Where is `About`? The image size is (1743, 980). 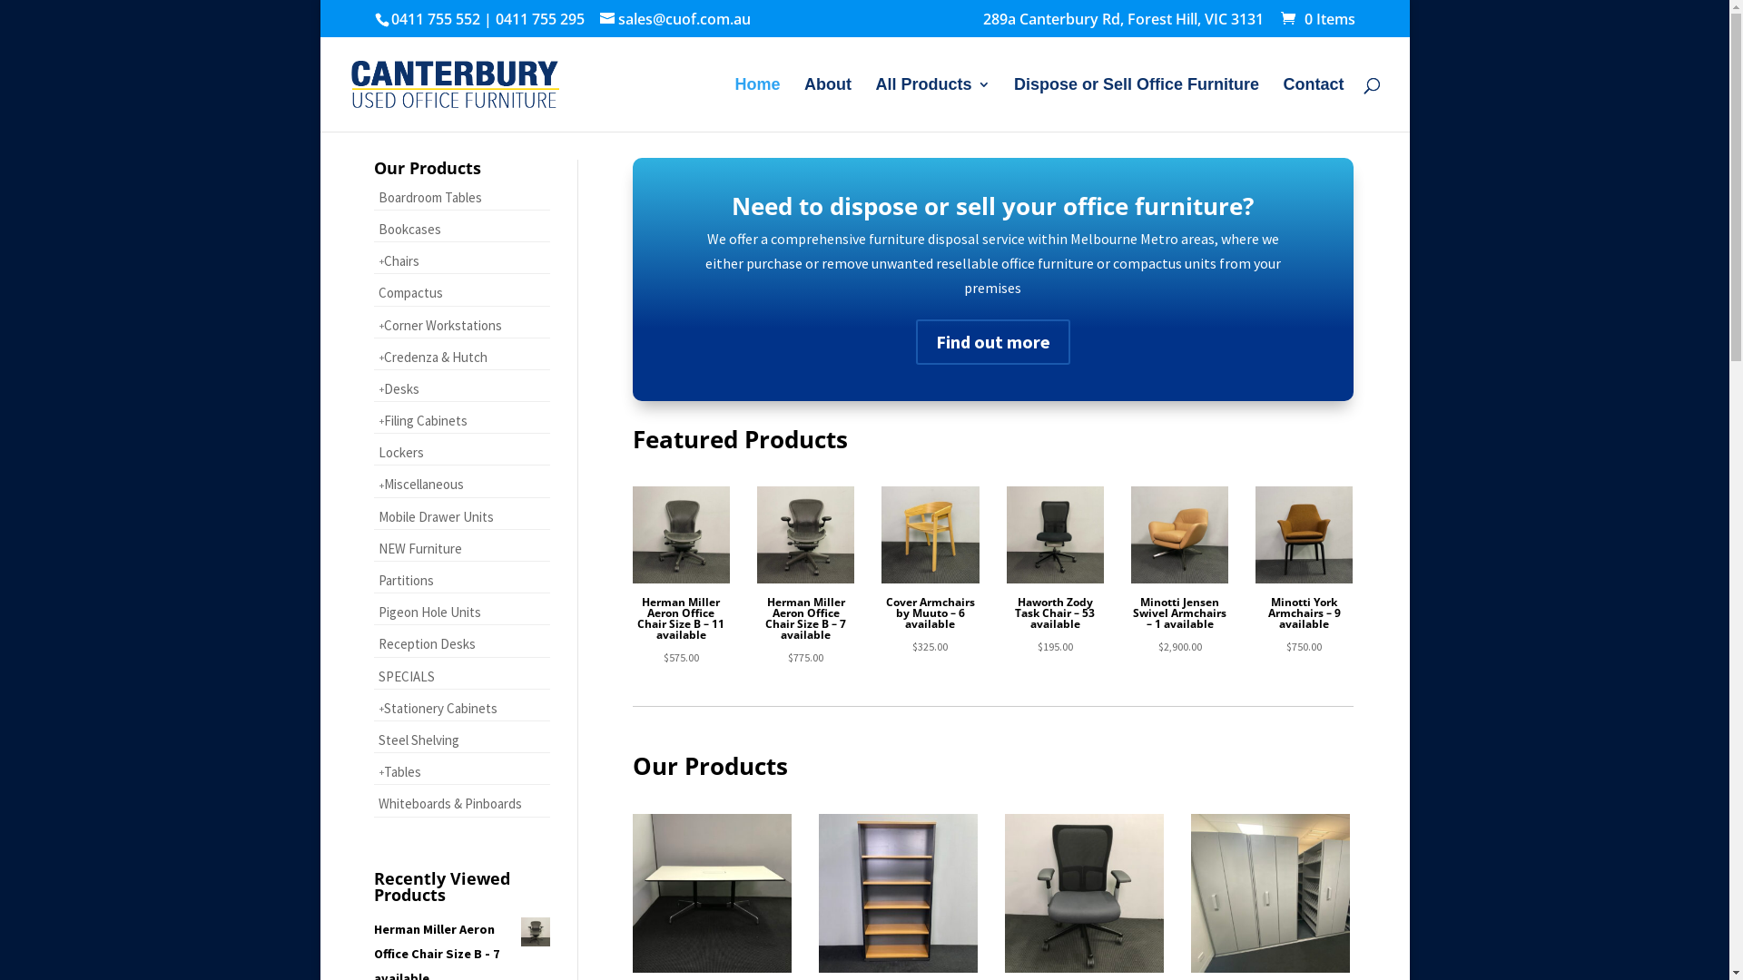
About is located at coordinates (828, 105).